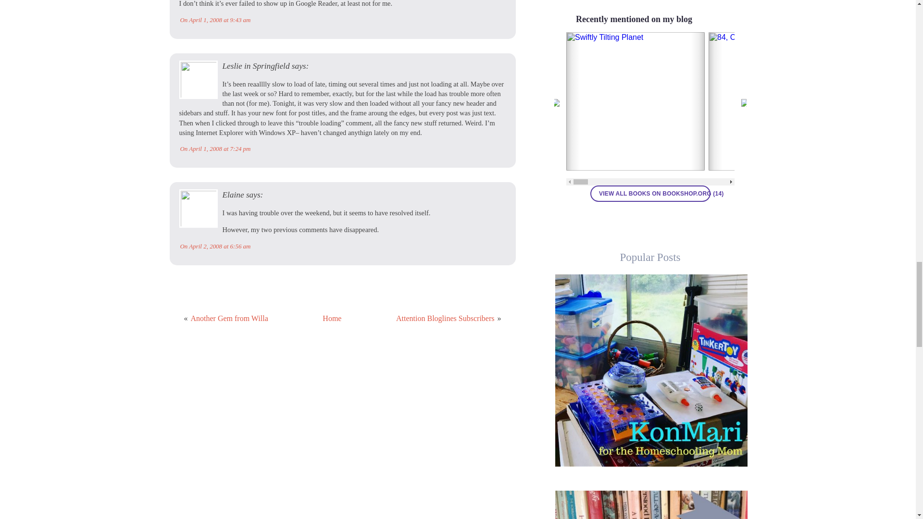  What do you see at coordinates (215, 19) in the screenshot?
I see `On April 1, 2008 at 9:43 am` at bounding box center [215, 19].